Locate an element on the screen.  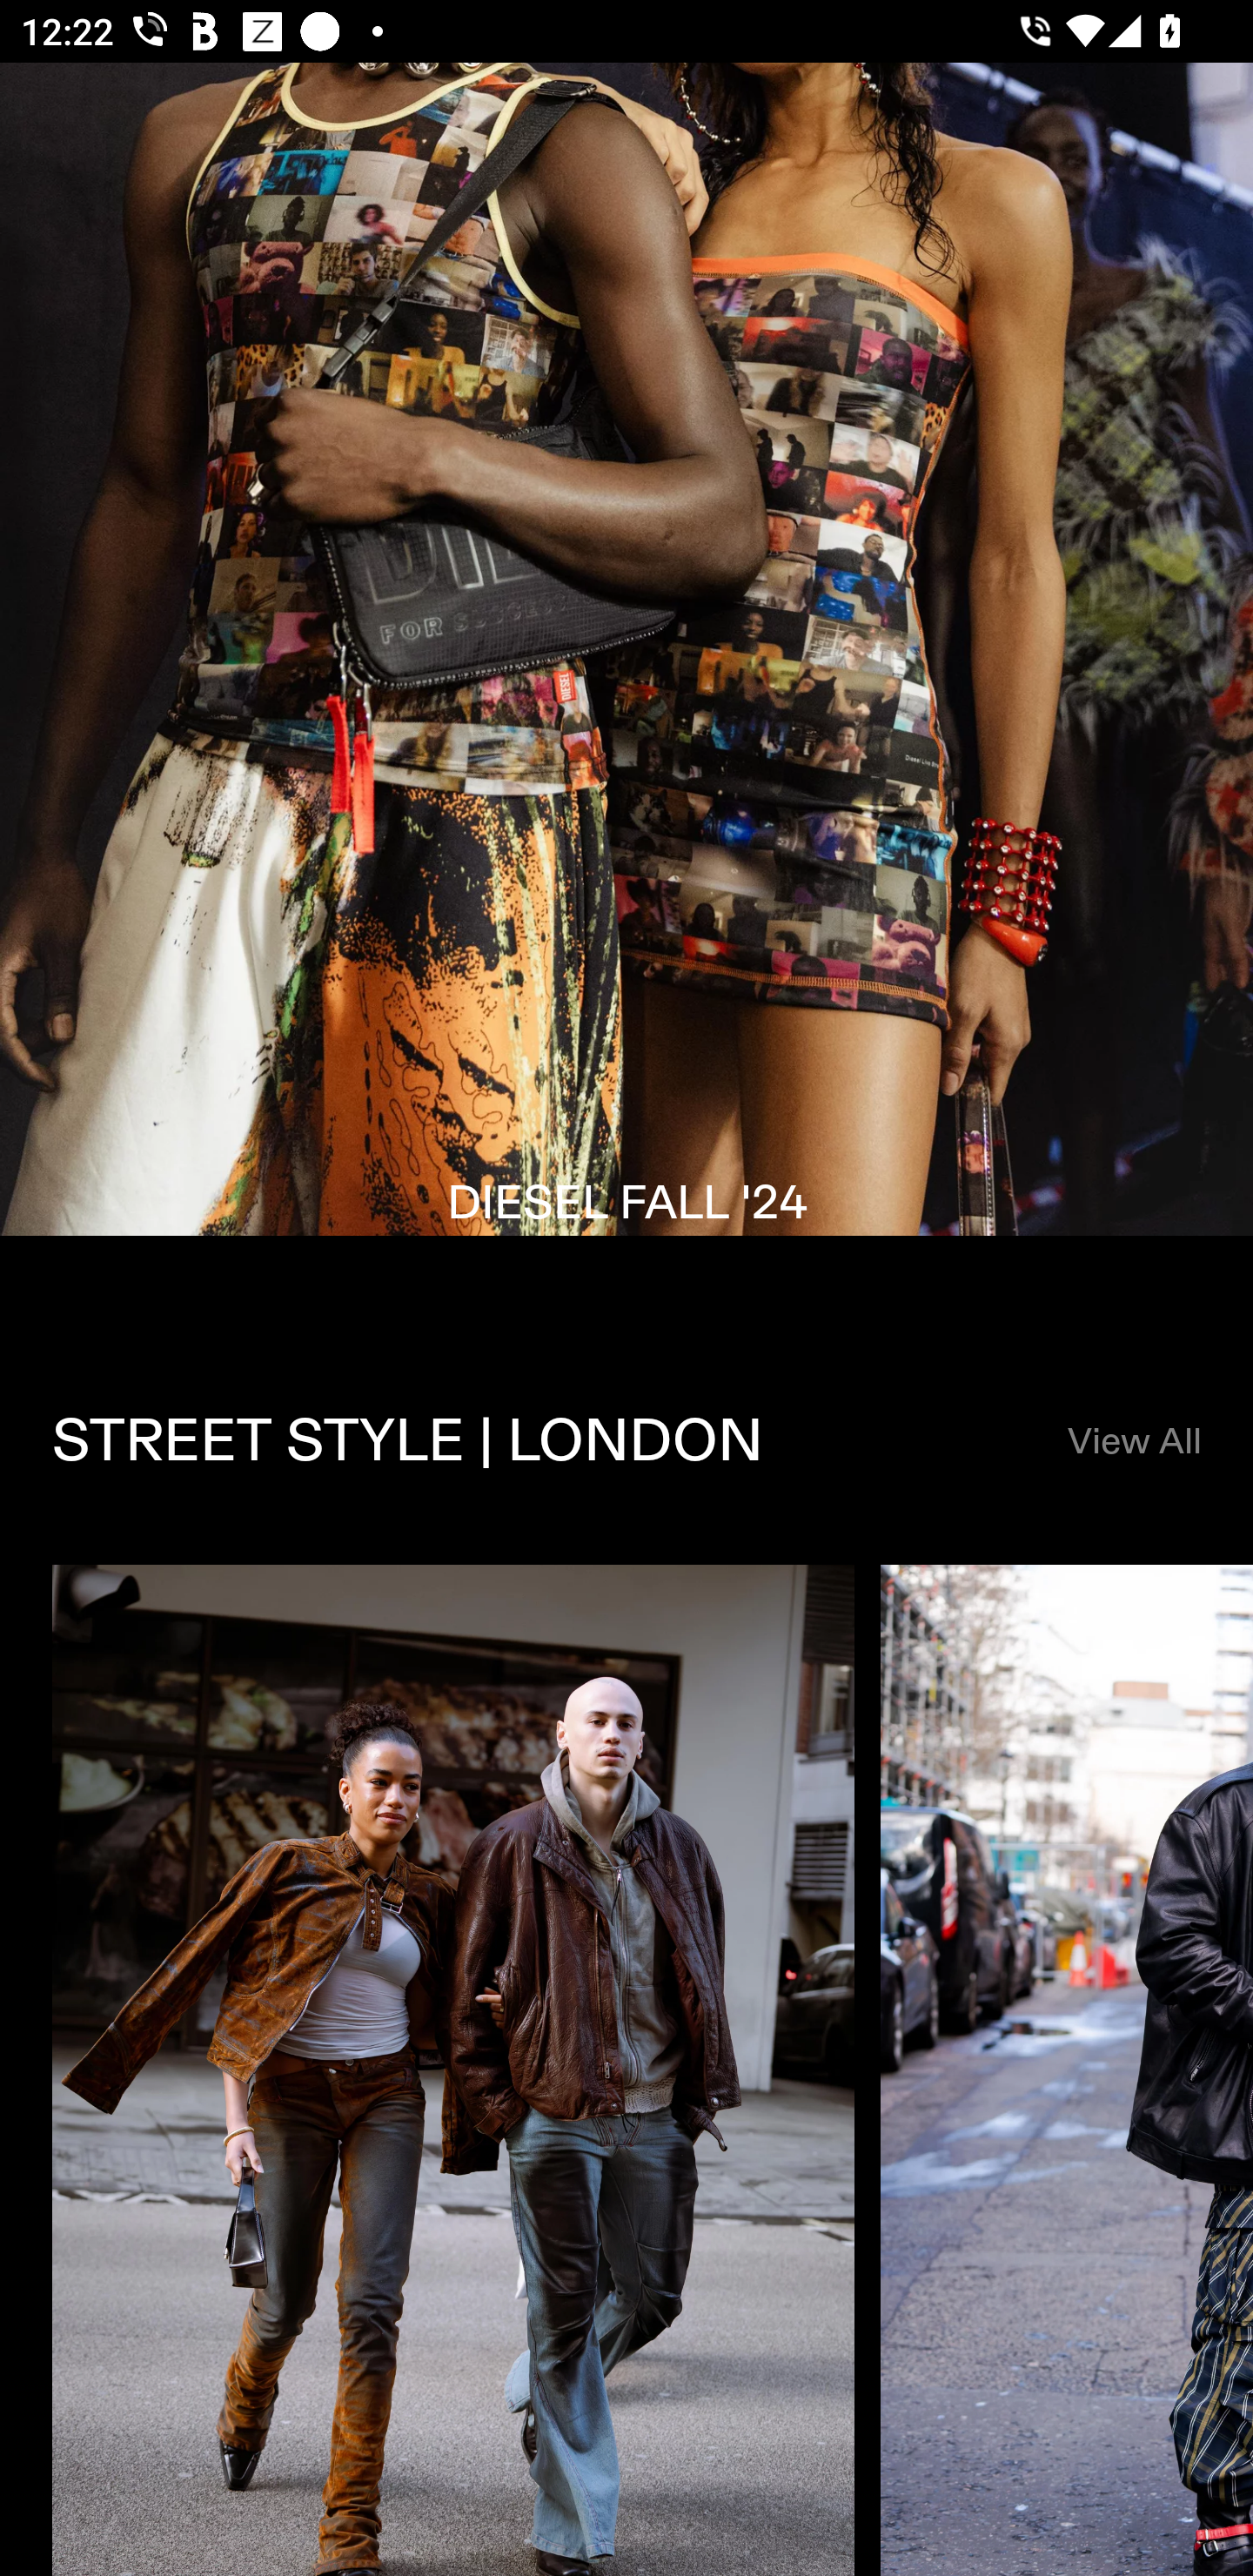
FIRST LOOKS DIESEL FALL '24 is located at coordinates (626, 690).